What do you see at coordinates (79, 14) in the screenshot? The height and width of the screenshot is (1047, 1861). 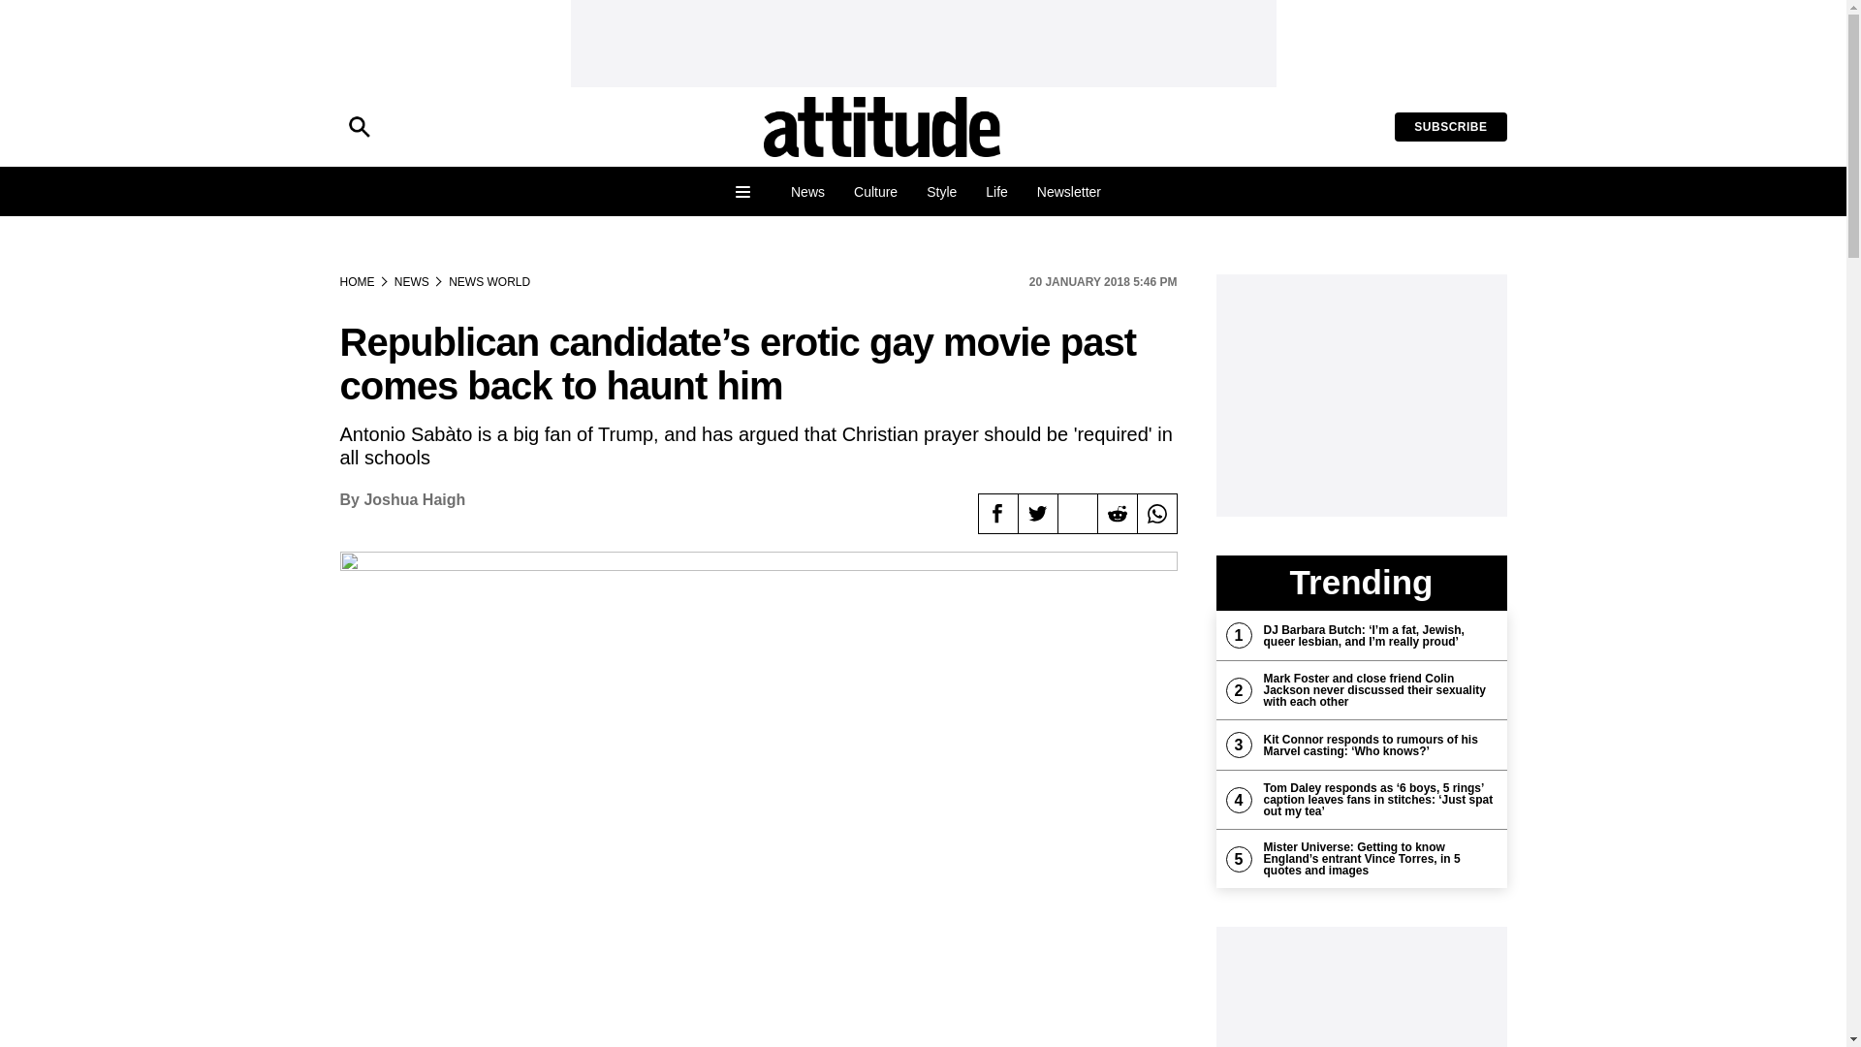 I see `Skip to main content` at bounding box center [79, 14].